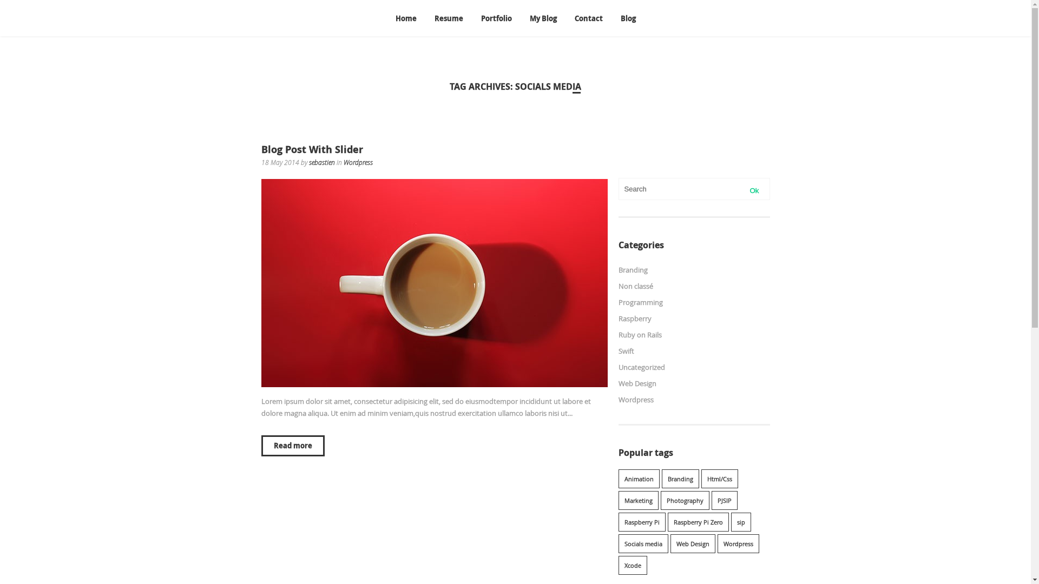  I want to click on Web Design, so click(693, 544).